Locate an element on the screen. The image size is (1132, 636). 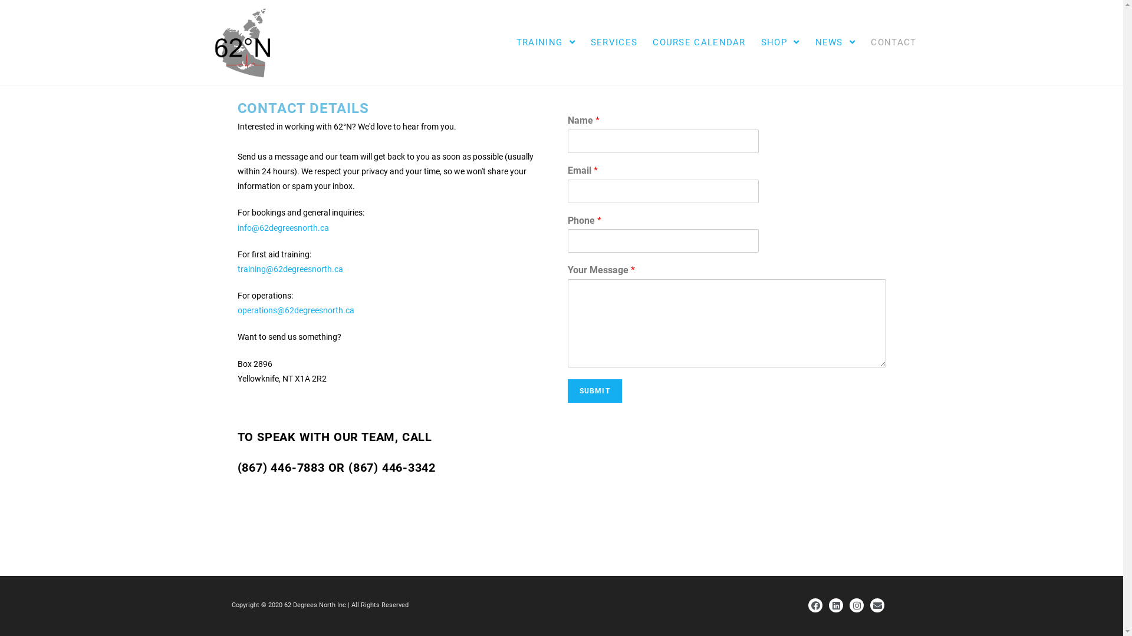
SUBMIT is located at coordinates (594, 391).